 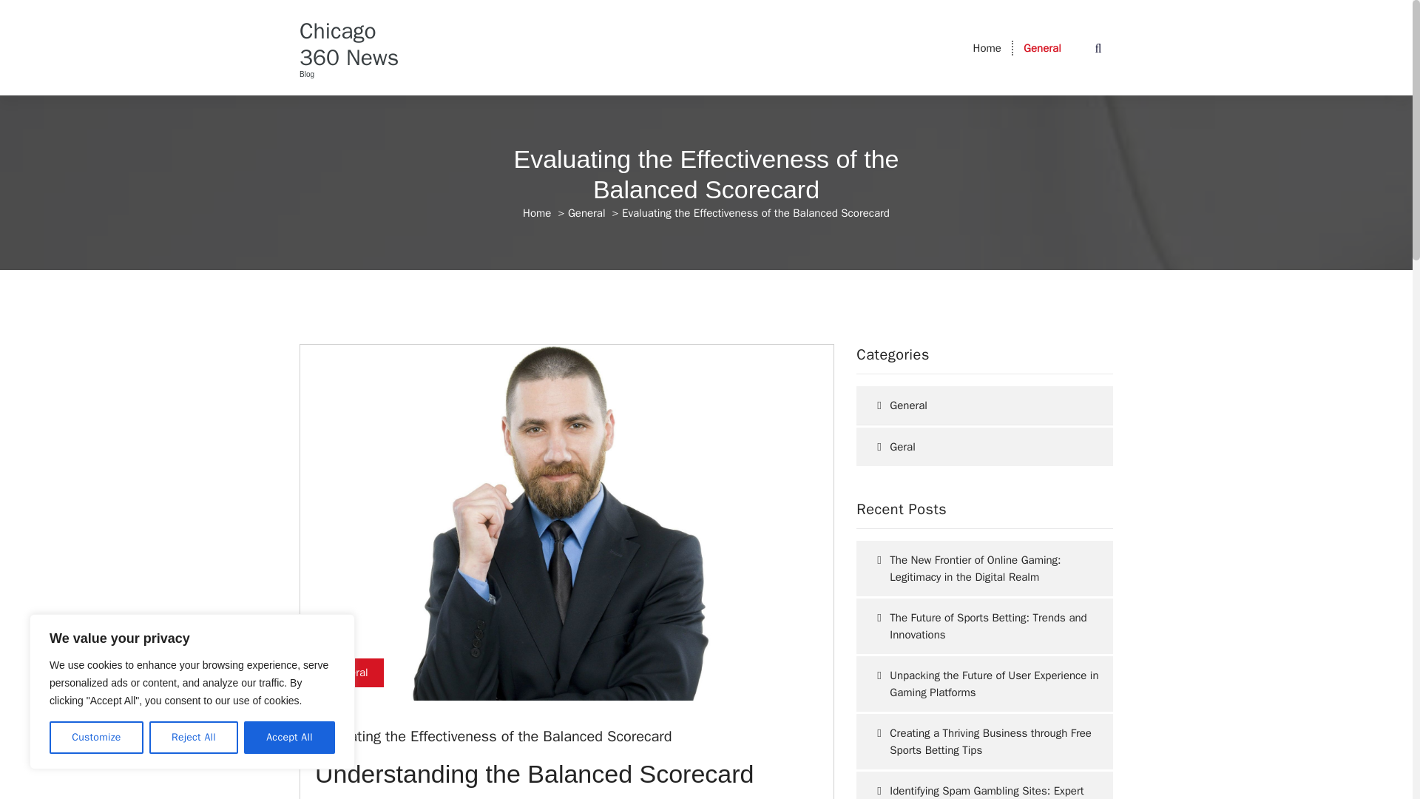 I want to click on Home, so click(x=536, y=213).